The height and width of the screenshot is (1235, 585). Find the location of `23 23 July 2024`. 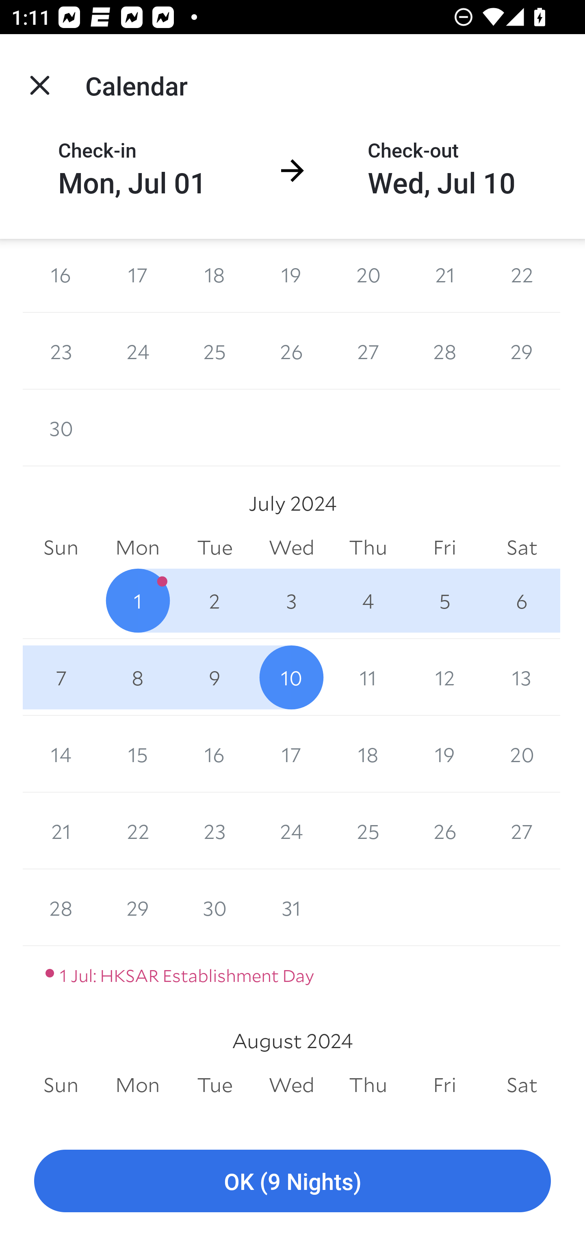

23 23 July 2024 is located at coordinates (214, 831).